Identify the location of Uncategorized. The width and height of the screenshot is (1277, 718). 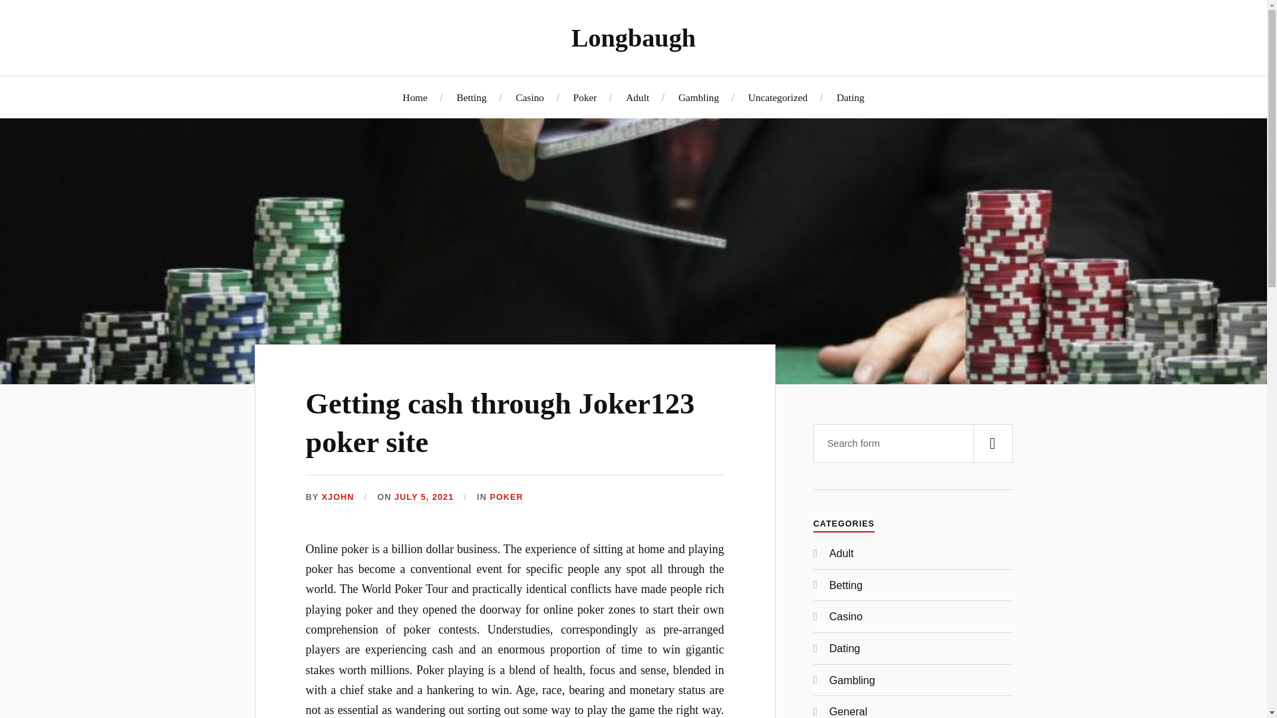
(778, 97).